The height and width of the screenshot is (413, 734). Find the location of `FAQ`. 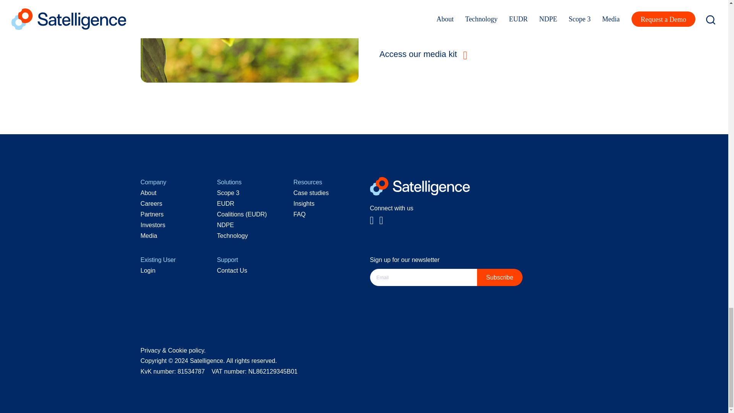

FAQ is located at coordinates (300, 214).